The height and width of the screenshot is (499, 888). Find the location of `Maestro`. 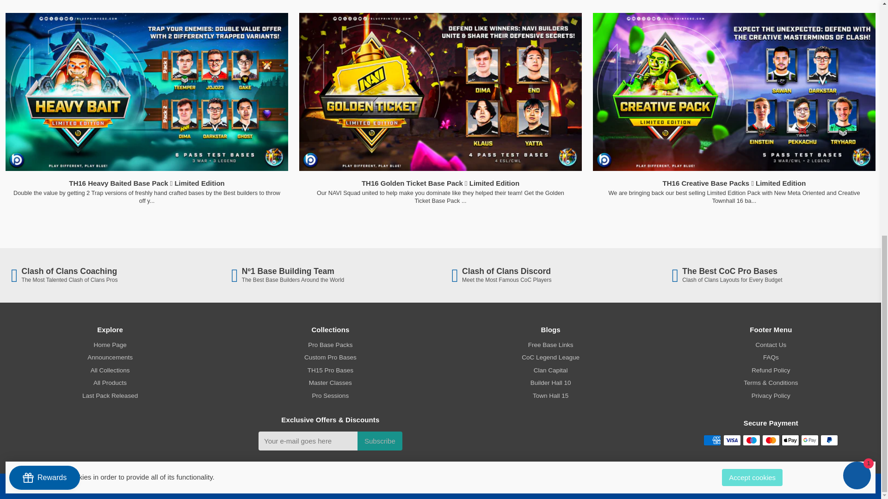

Maestro is located at coordinates (751, 440).